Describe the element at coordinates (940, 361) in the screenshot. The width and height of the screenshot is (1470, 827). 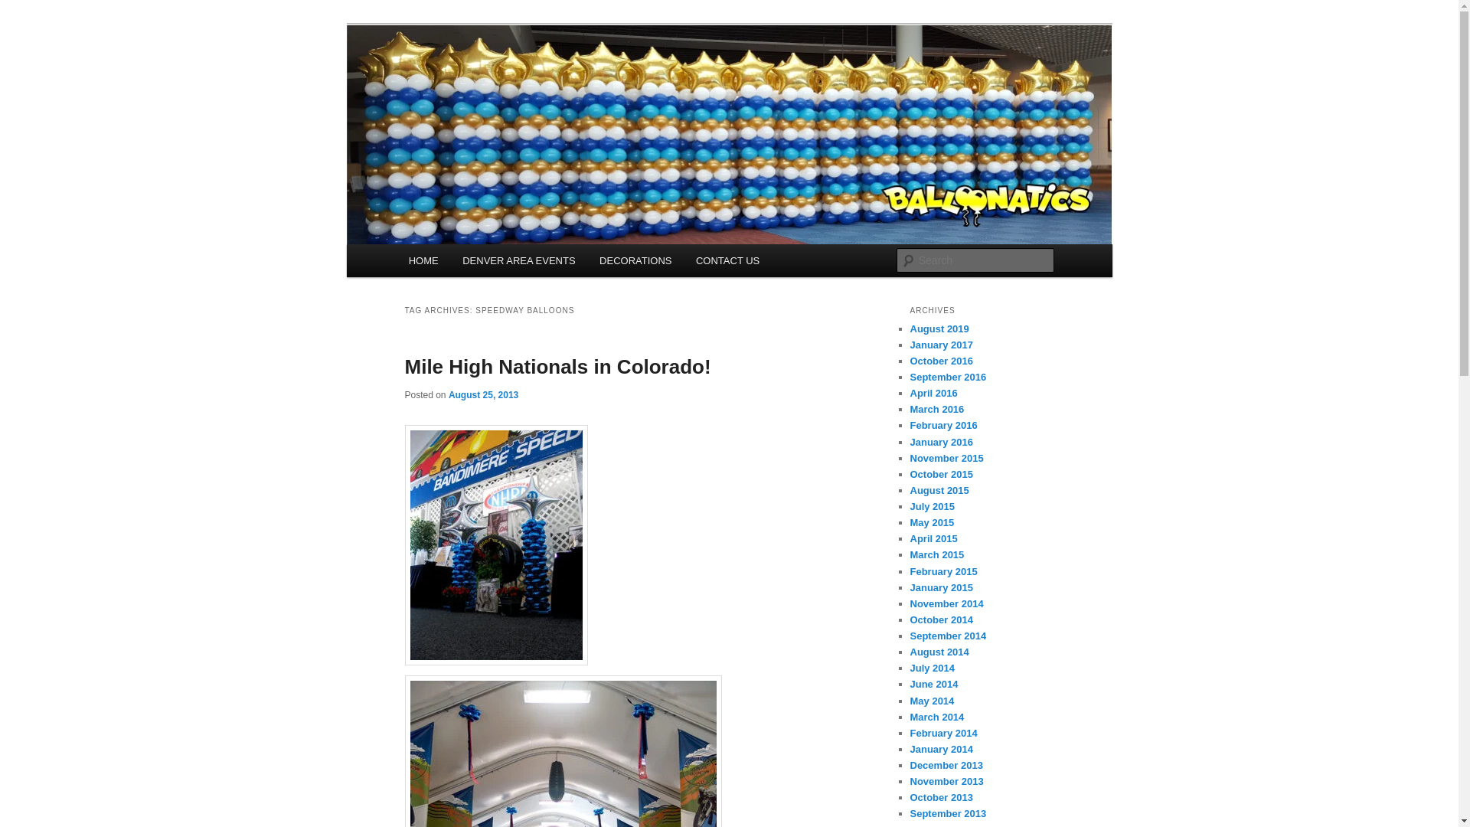
I see `October 2016` at that location.